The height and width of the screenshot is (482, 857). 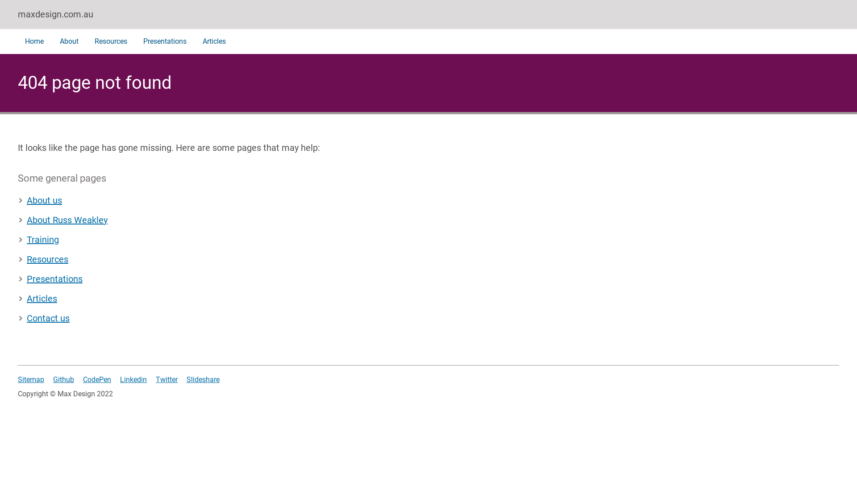 I want to click on Presentations, so click(x=165, y=42).